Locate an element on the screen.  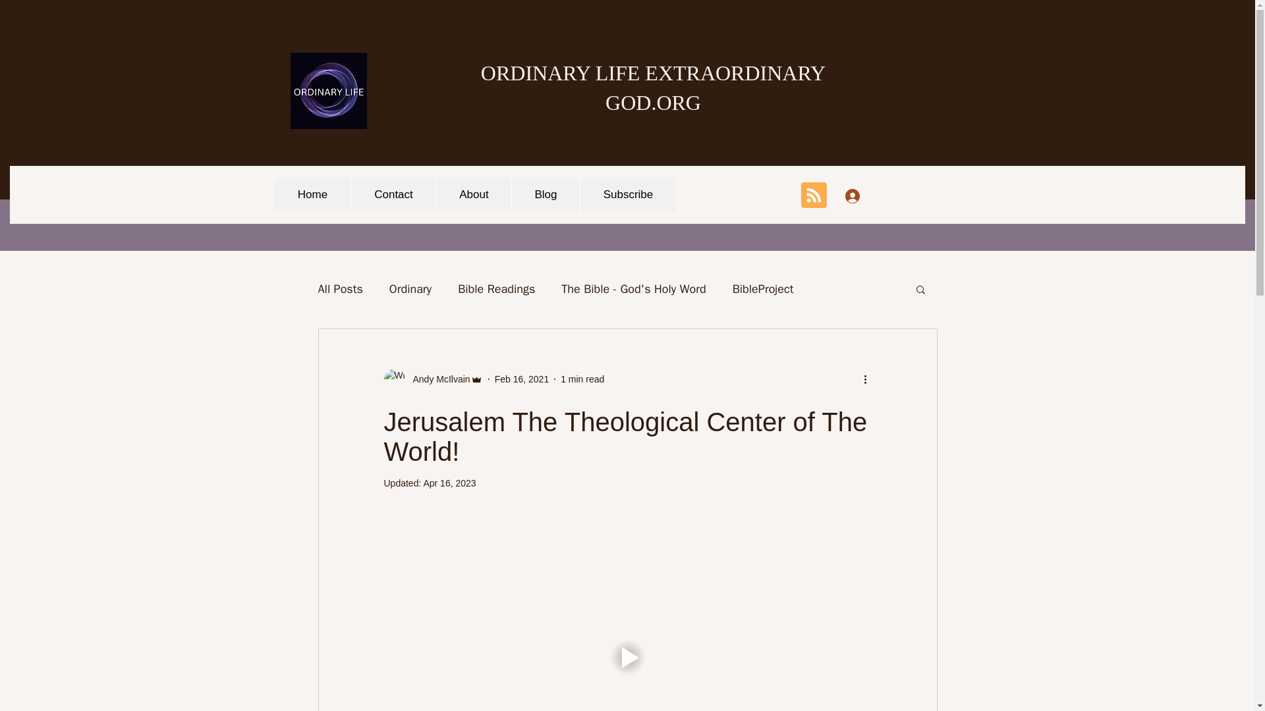
Apr 16, 2023 is located at coordinates (449, 483).